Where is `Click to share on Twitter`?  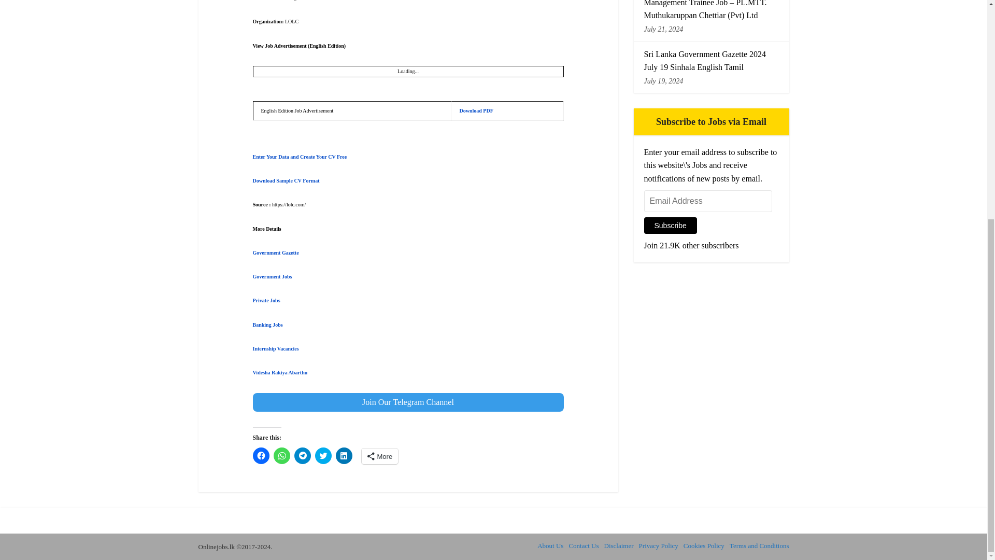 Click to share on Twitter is located at coordinates (323, 455).